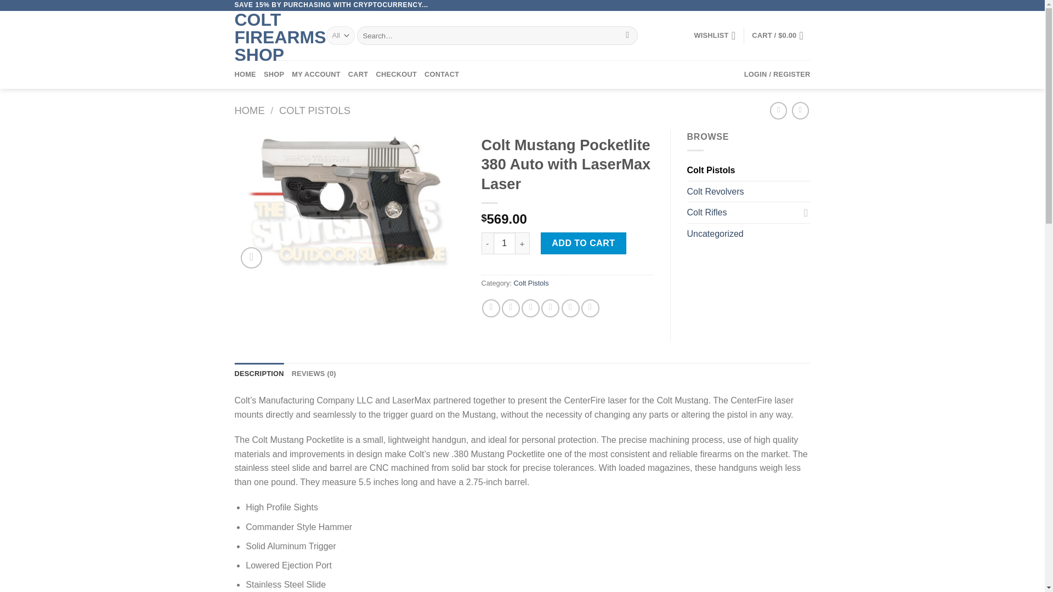 Image resolution: width=1053 pixels, height=592 pixels. I want to click on ADD TO CART, so click(584, 243).